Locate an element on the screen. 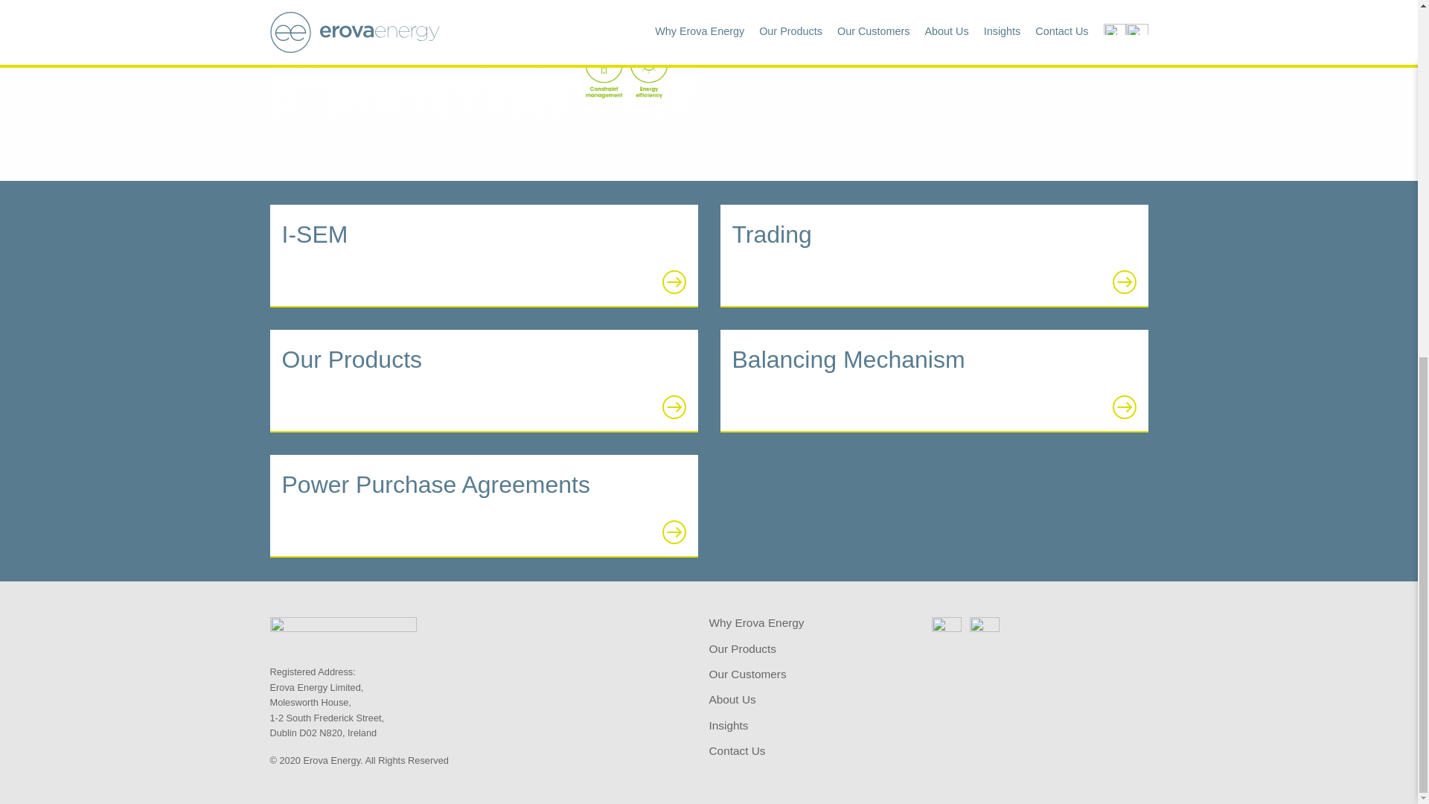 The image size is (1429, 804). Trading is located at coordinates (934, 256).